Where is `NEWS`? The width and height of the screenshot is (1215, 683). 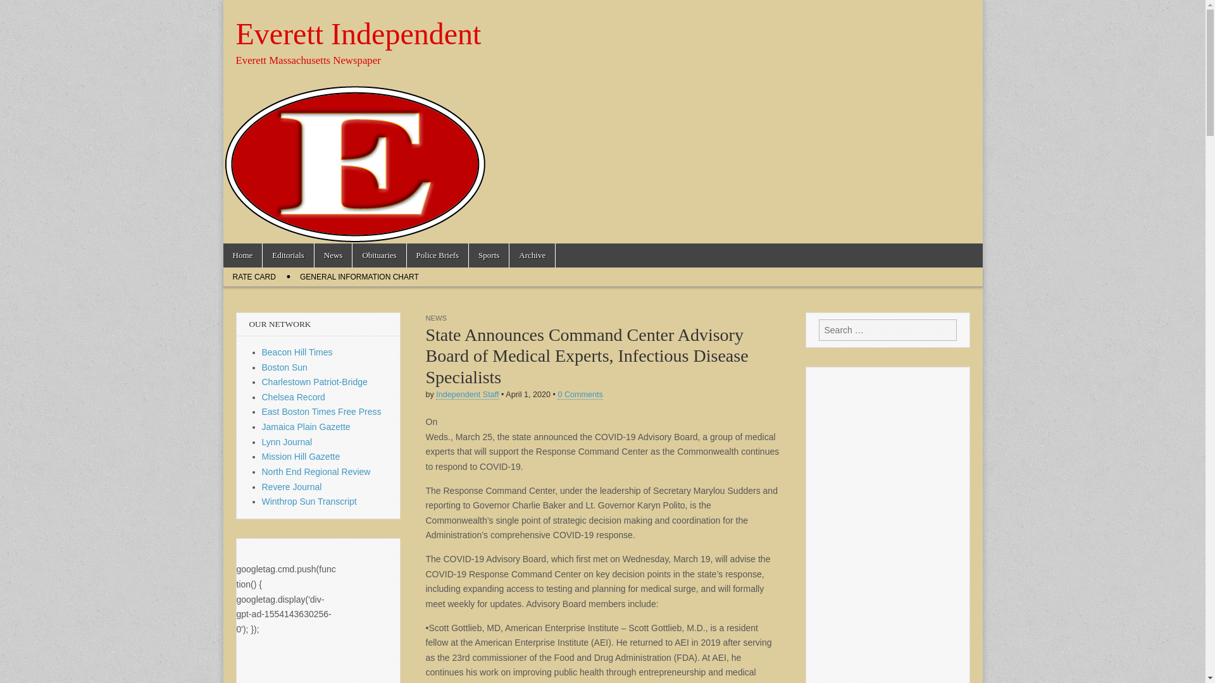
NEWS is located at coordinates (436, 317).